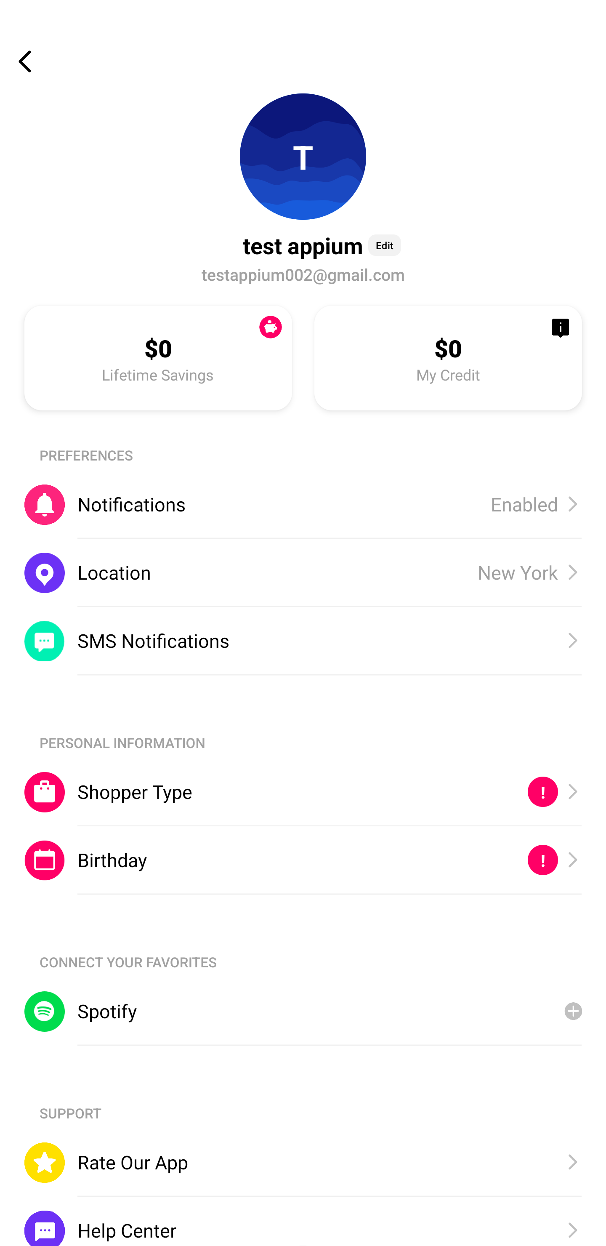 Image resolution: width=606 pixels, height=1246 pixels. Describe the element at coordinates (303, 641) in the screenshot. I see `SMS Notifications,    SMS Notifications   ` at that location.